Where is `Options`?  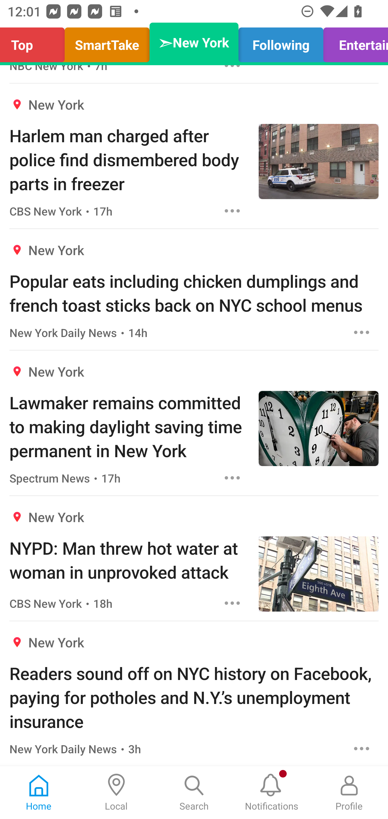 Options is located at coordinates (362, 332).